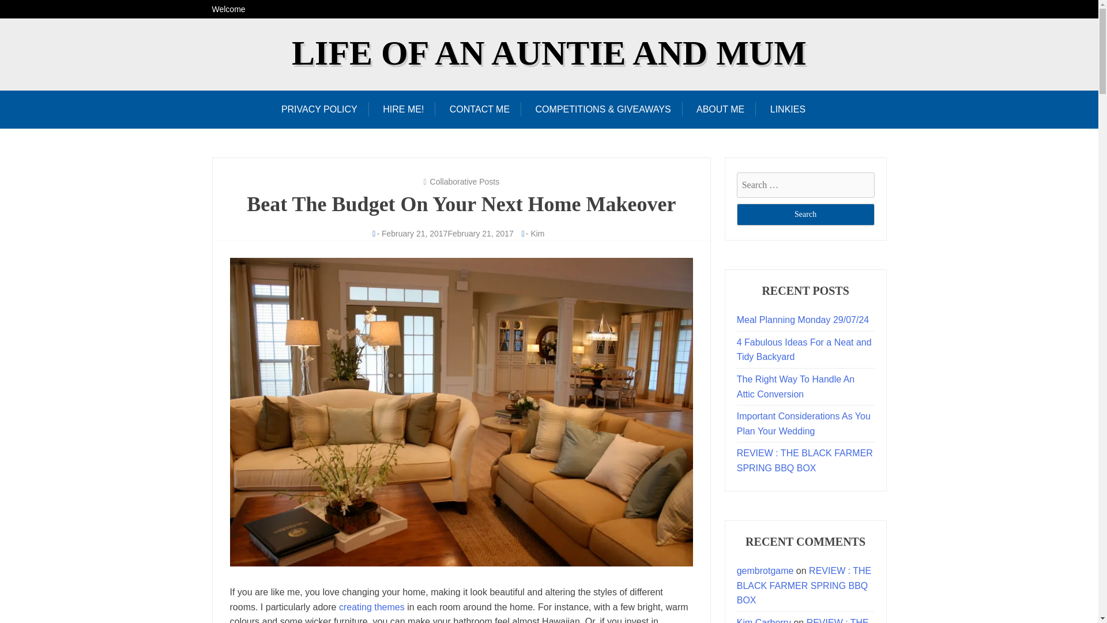  What do you see at coordinates (805, 215) in the screenshot?
I see `Search` at bounding box center [805, 215].